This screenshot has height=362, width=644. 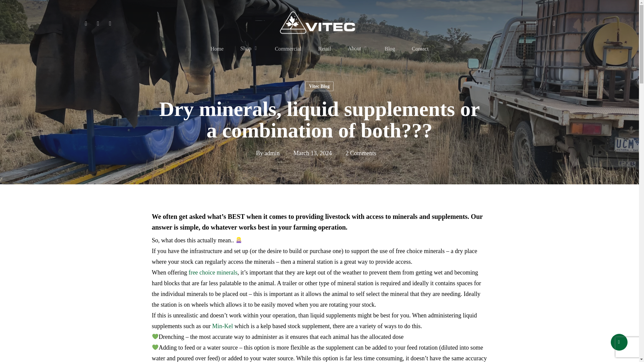 What do you see at coordinates (420, 49) in the screenshot?
I see `Contact` at bounding box center [420, 49].